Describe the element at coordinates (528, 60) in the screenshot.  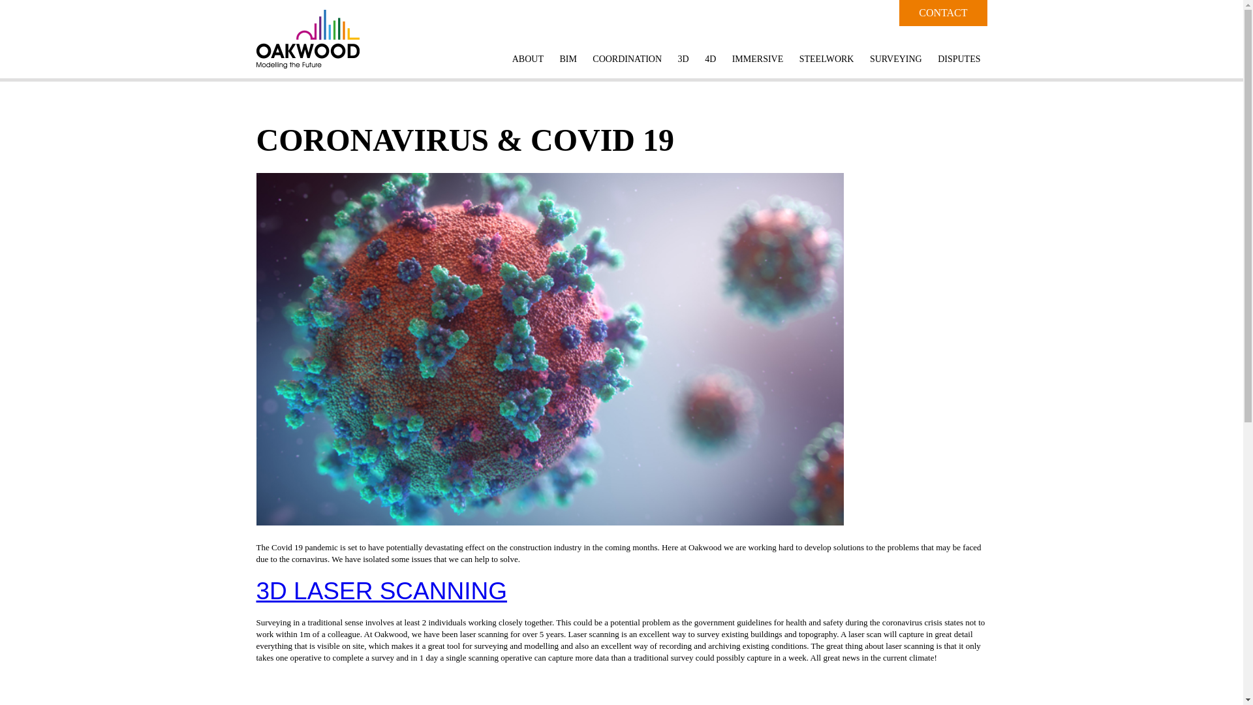
I see `ABOUT` at that location.